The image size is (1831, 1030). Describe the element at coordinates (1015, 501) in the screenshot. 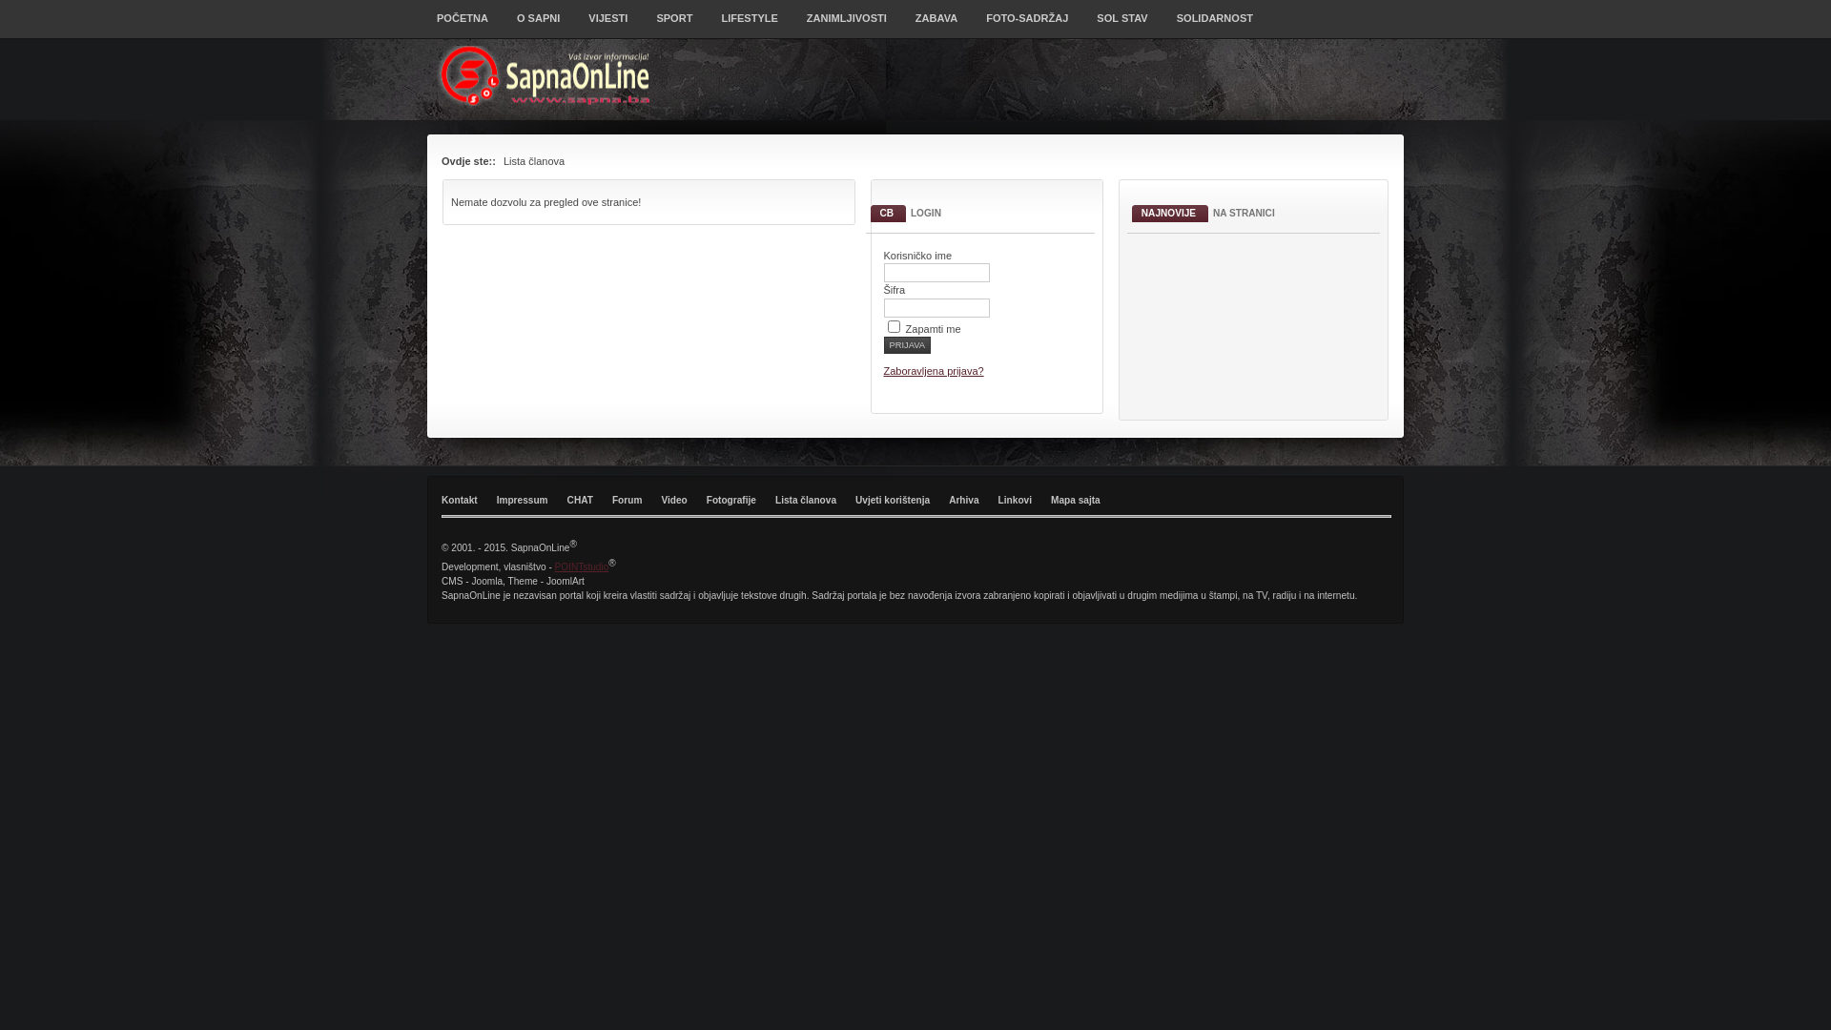

I see `Linkovi` at that location.